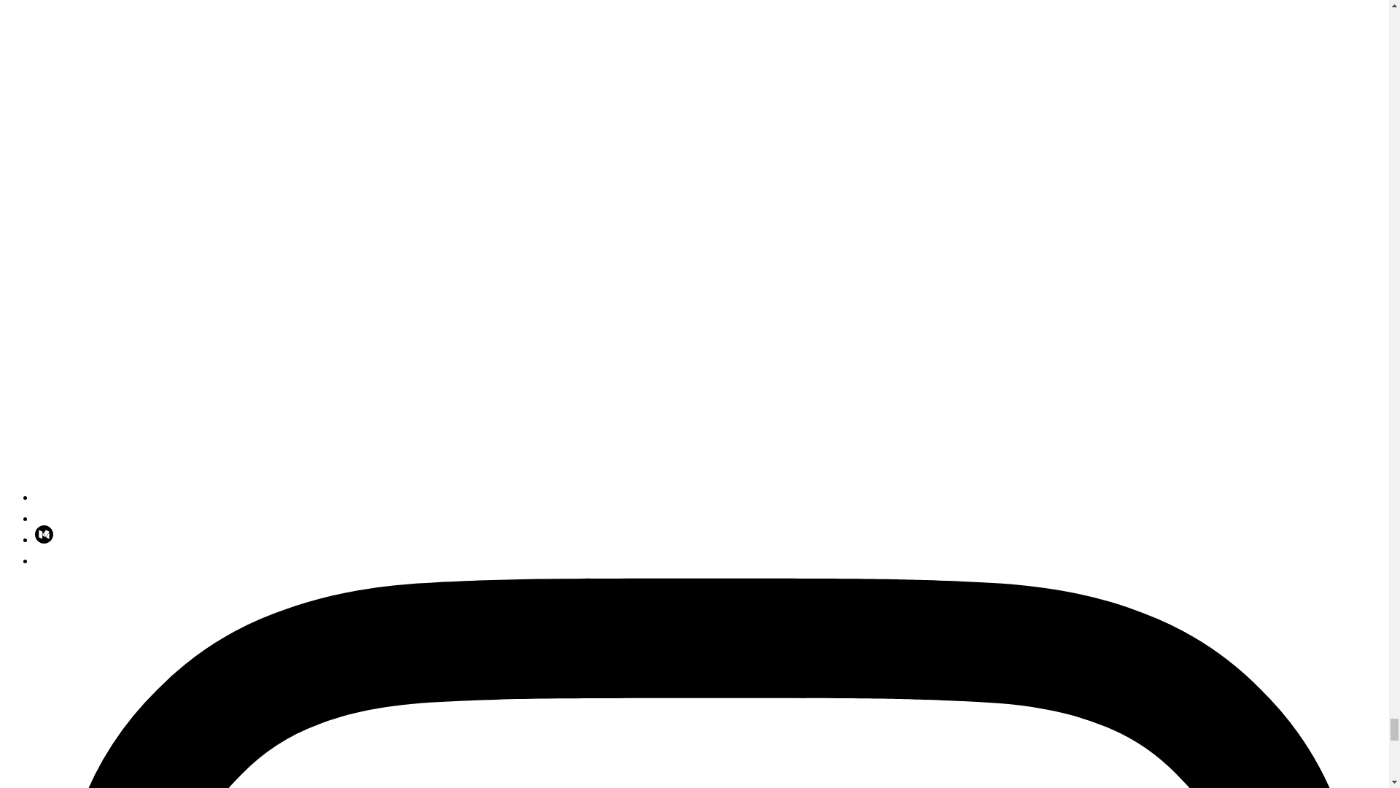  I want to click on X, so click(472, 497).